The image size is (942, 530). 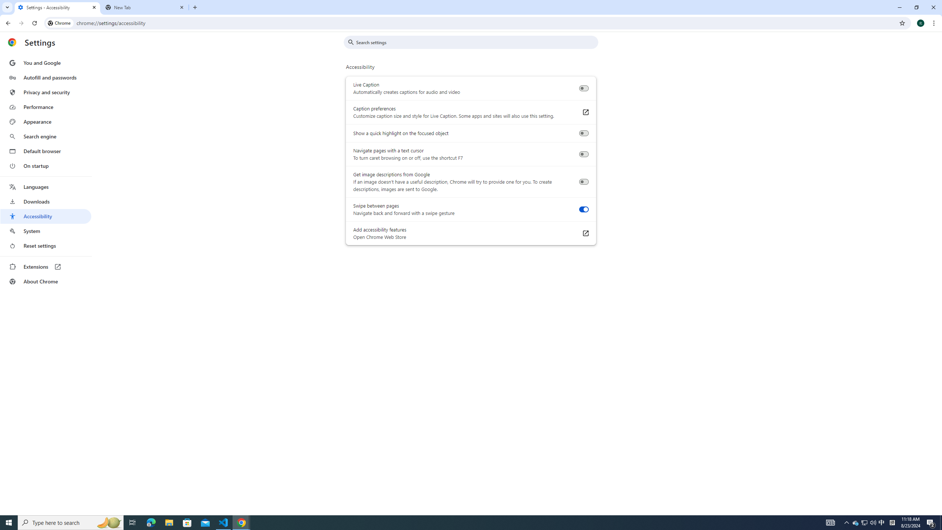 I want to click on Search engine, so click(x=46, y=137).